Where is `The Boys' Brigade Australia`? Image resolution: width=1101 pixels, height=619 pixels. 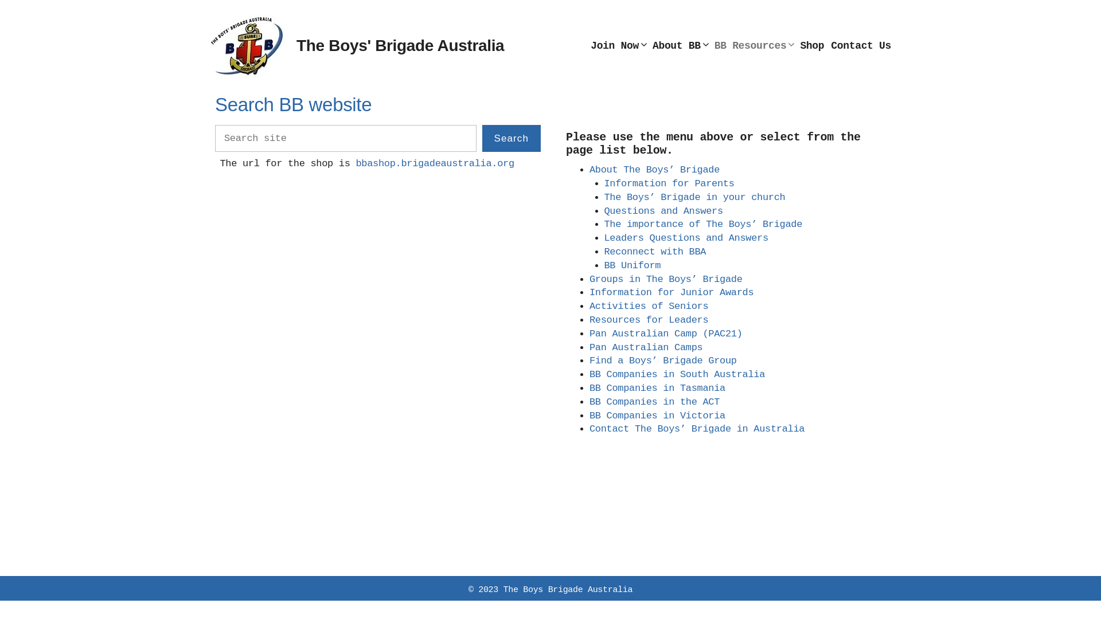
The Boys' Brigade Australia is located at coordinates (400, 46).